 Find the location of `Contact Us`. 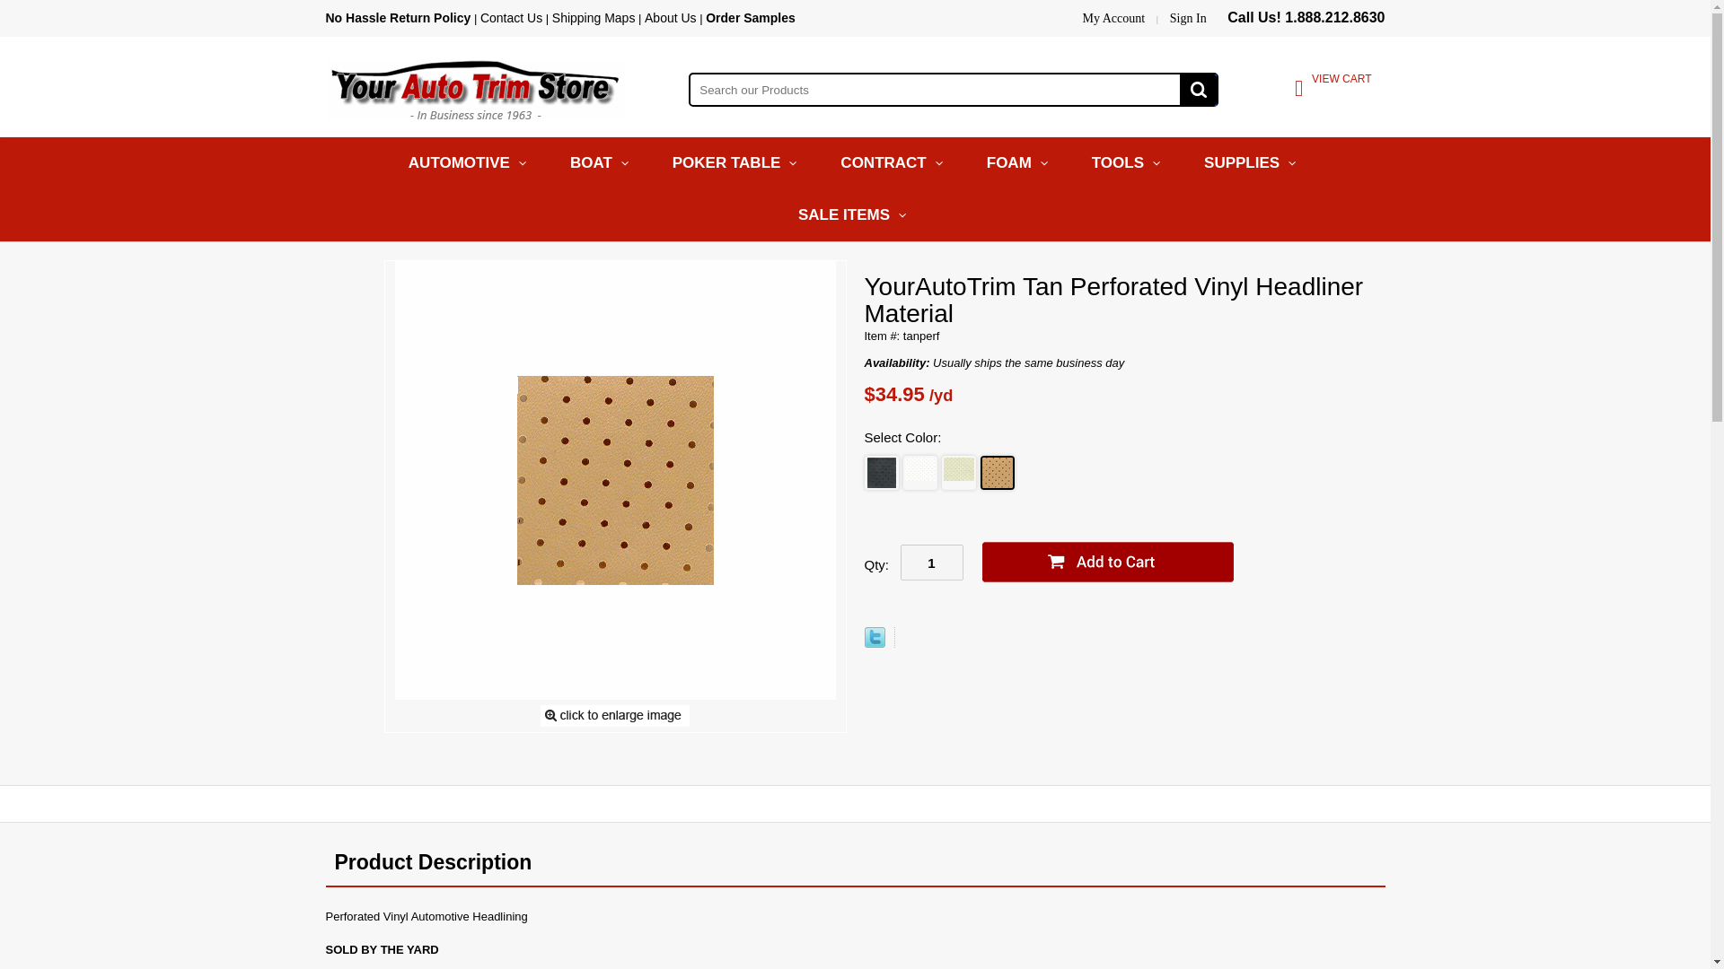

Contact Us is located at coordinates (512, 18).